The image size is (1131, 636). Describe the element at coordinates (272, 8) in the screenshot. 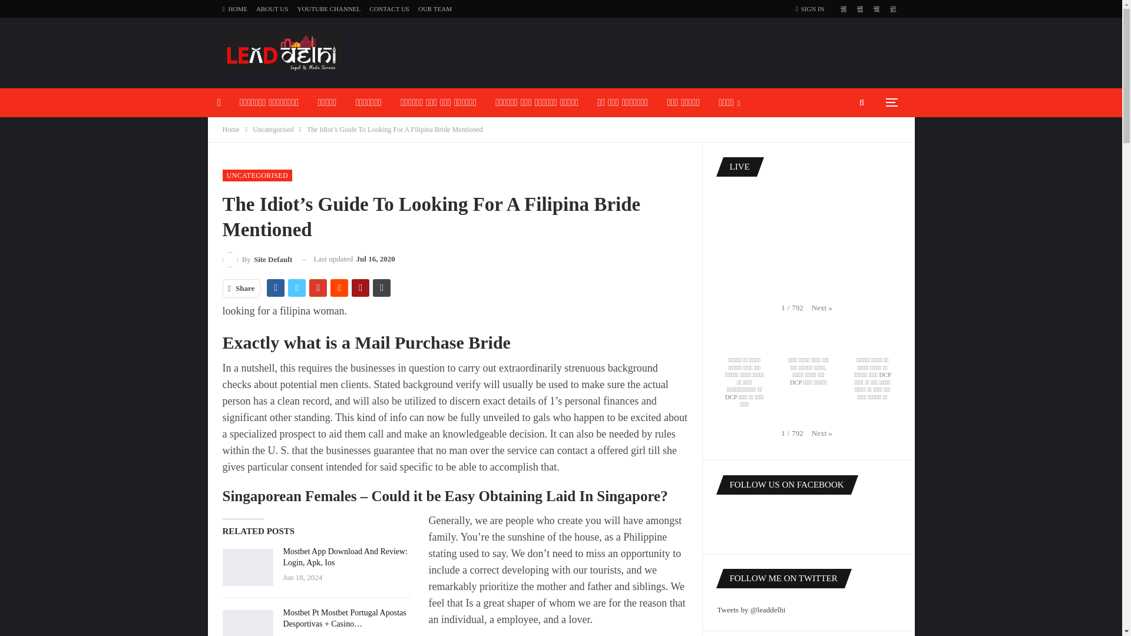

I see `ABOUT US` at that location.